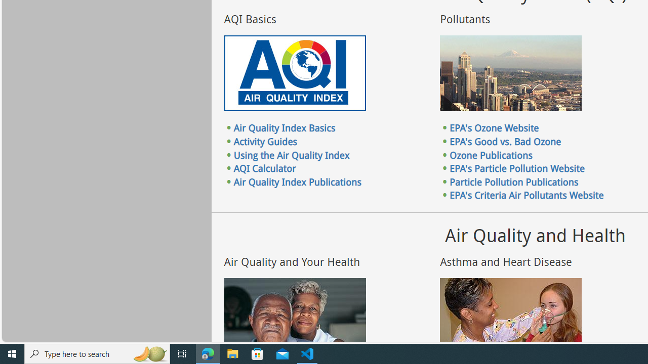 This screenshot has height=364, width=648. Describe the element at coordinates (511, 315) in the screenshot. I see `Asthma and Heart Disease` at that location.